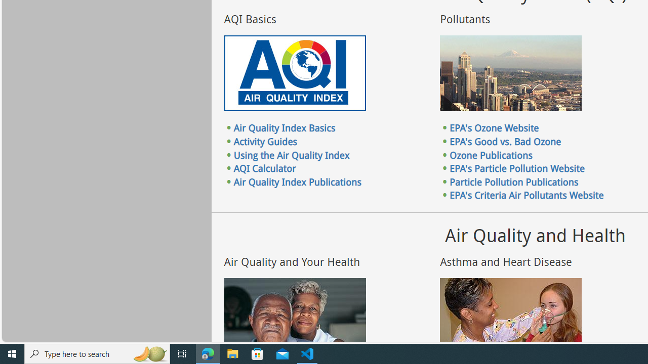 This screenshot has height=364, width=648. Describe the element at coordinates (511, 315) in the screenshot. I see `Asthma and Heart Disease` at that location.